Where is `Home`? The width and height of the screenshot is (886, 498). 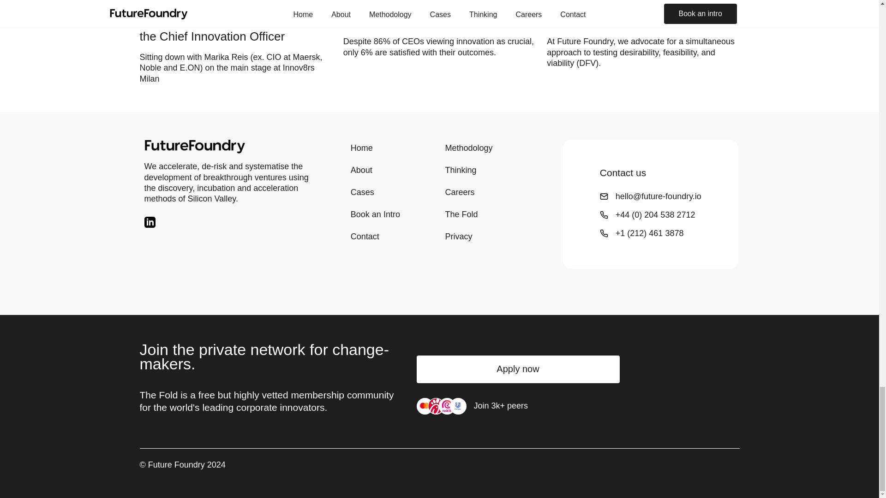
Home is located at coordinates (392, 148).